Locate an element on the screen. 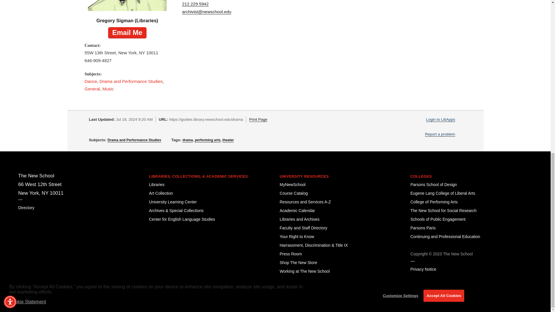 This screenshot has height=312, width=555. Accessibility Menu is located at coordinates (10, 3).